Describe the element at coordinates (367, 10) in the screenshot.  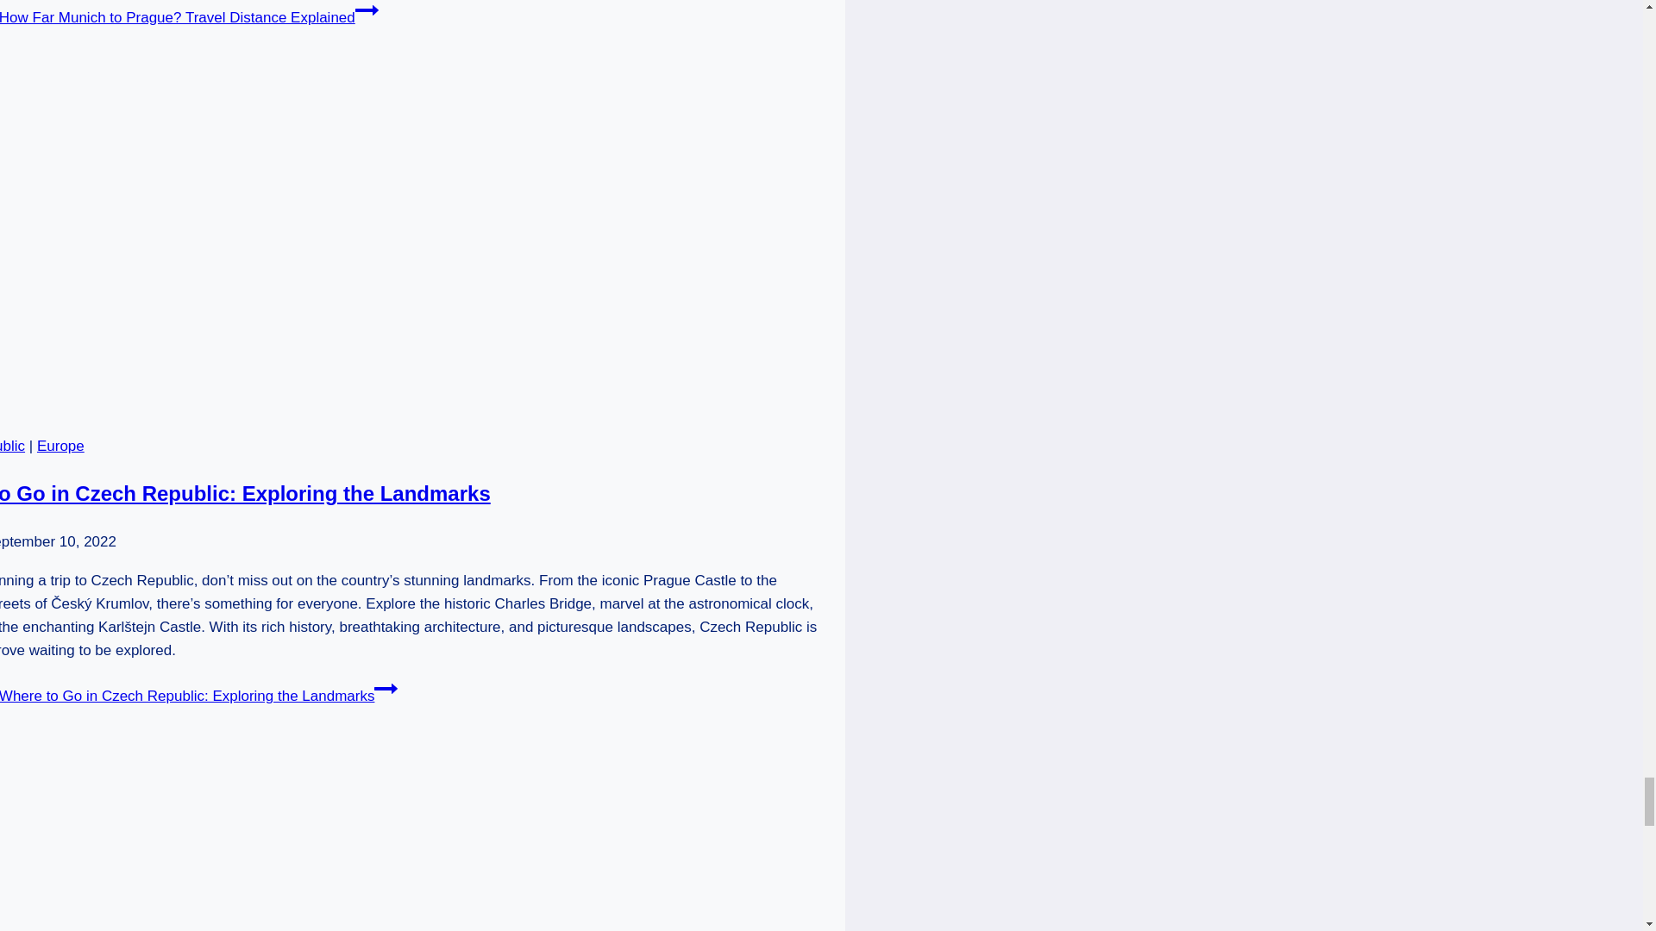
I see `Continue` at that location.